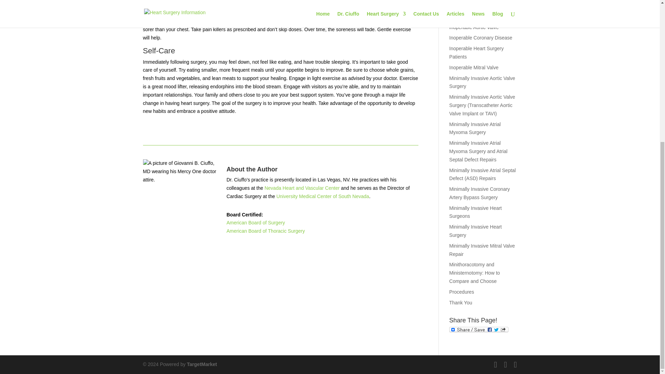  I want to click on Nevada Heart and Vascular Center, so click(302, 188).